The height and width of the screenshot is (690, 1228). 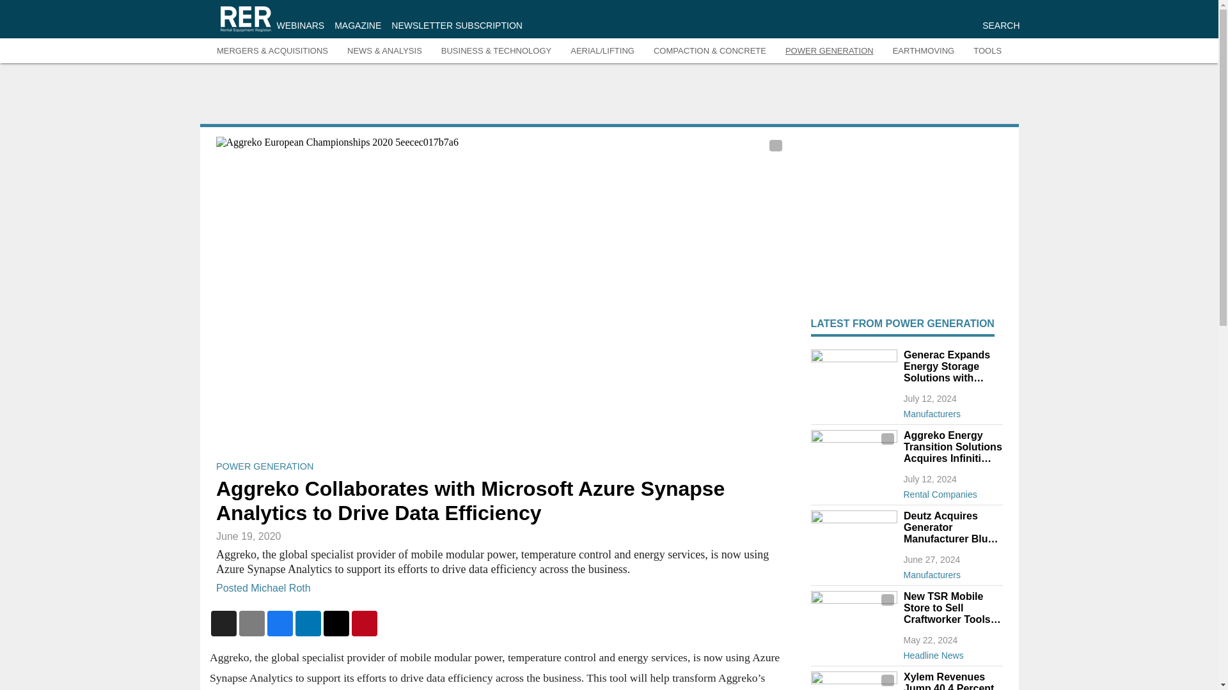 I want to click on Posted Michael Roth, so click(x=263, y=587).